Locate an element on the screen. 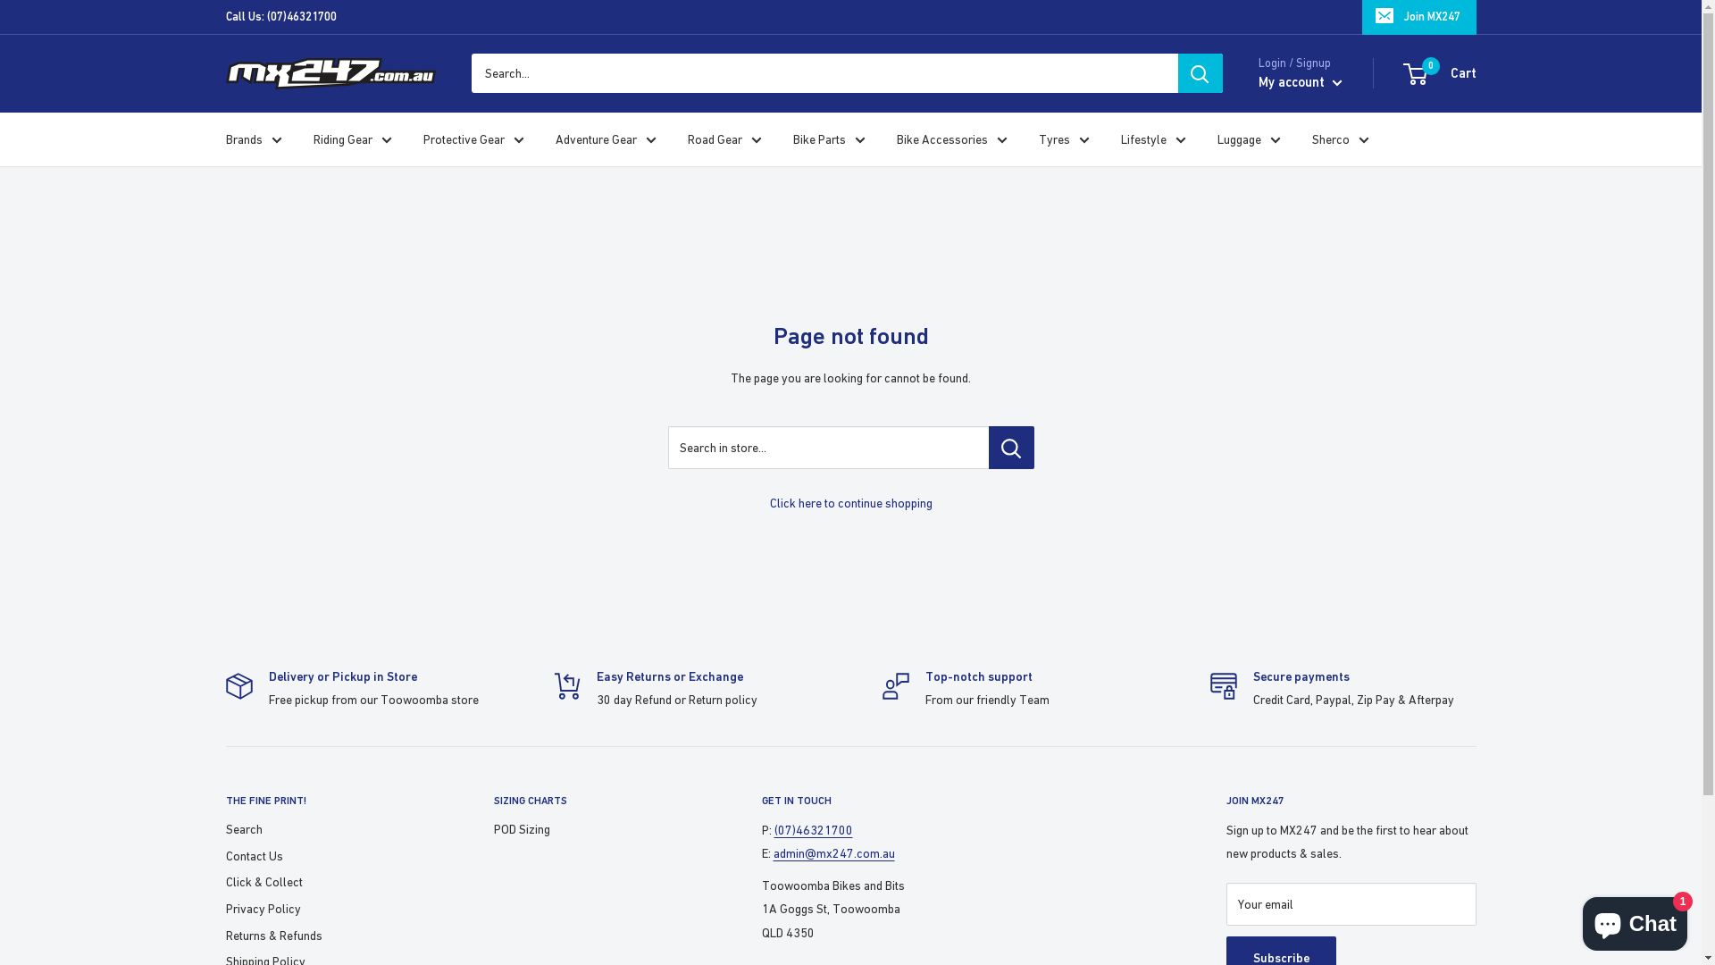 This screenshot has width=1715, height=965. GET IN TOUCH is located at coordinates (962, 801).